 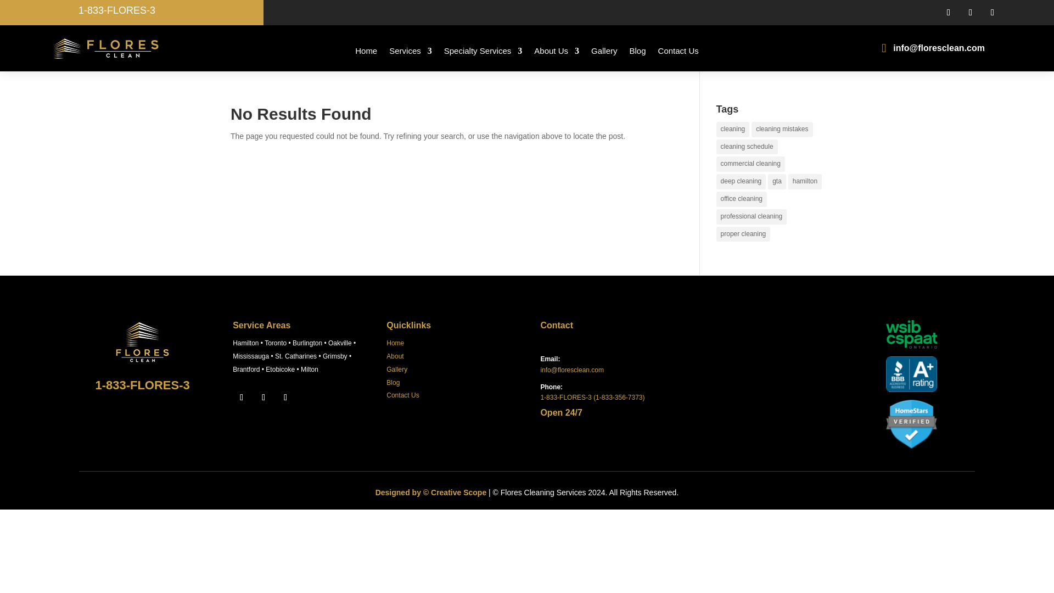 I want to click on Specialty Services, so click(x=483, y=51).